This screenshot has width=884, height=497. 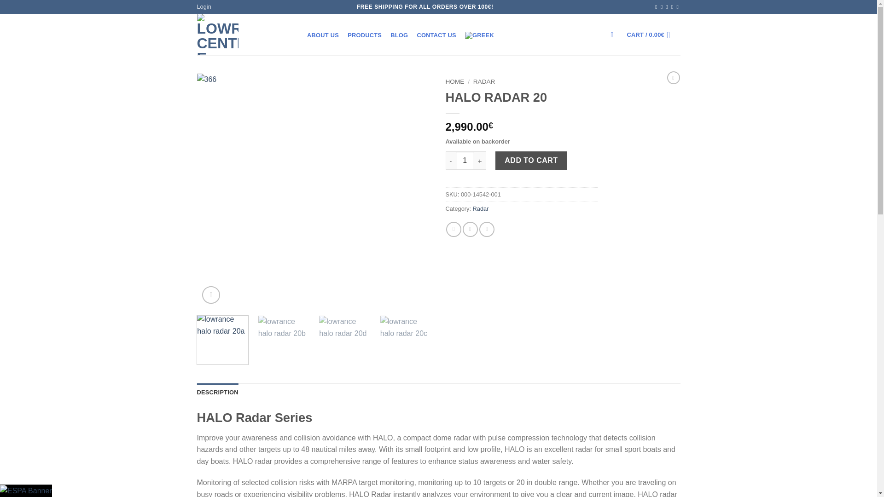 What do you see at coordinates (365, 35) in the screenshot?
I see `PRODUCTS` at bounding box center [365, 35].